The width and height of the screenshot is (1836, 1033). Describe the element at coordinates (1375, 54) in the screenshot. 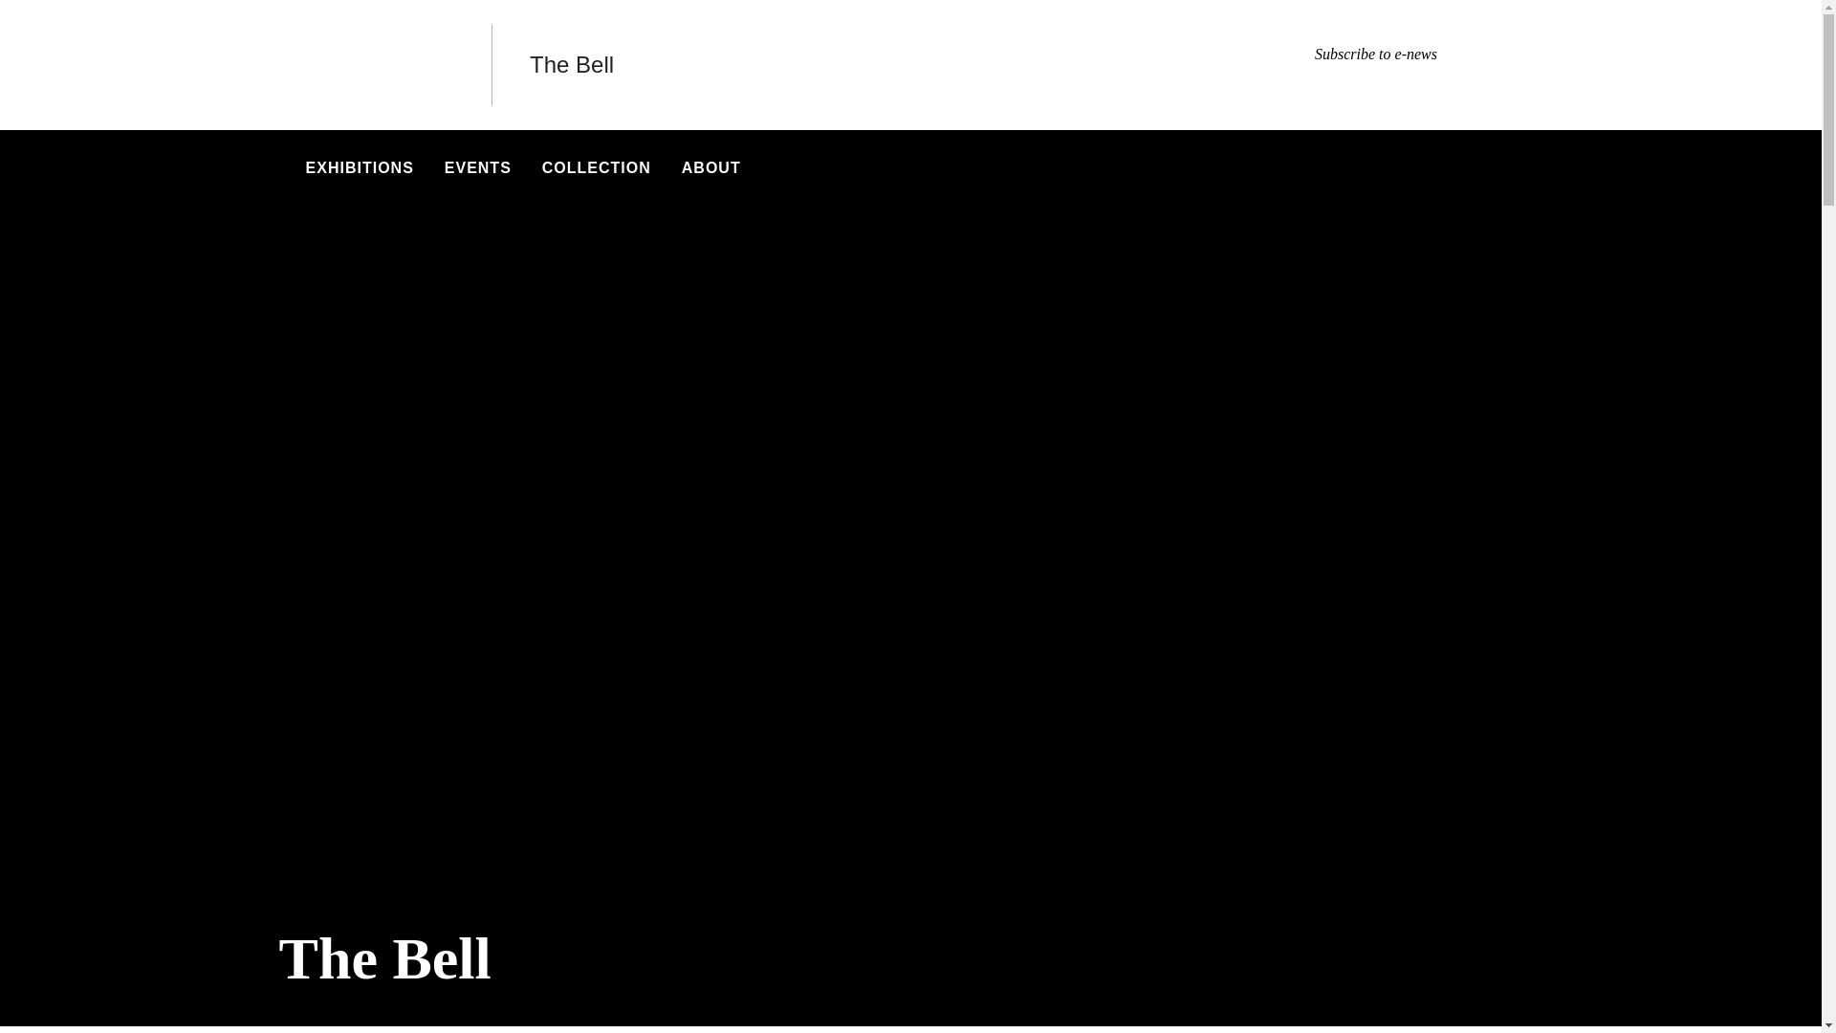

I see `Subscribe to e-news` at that location.